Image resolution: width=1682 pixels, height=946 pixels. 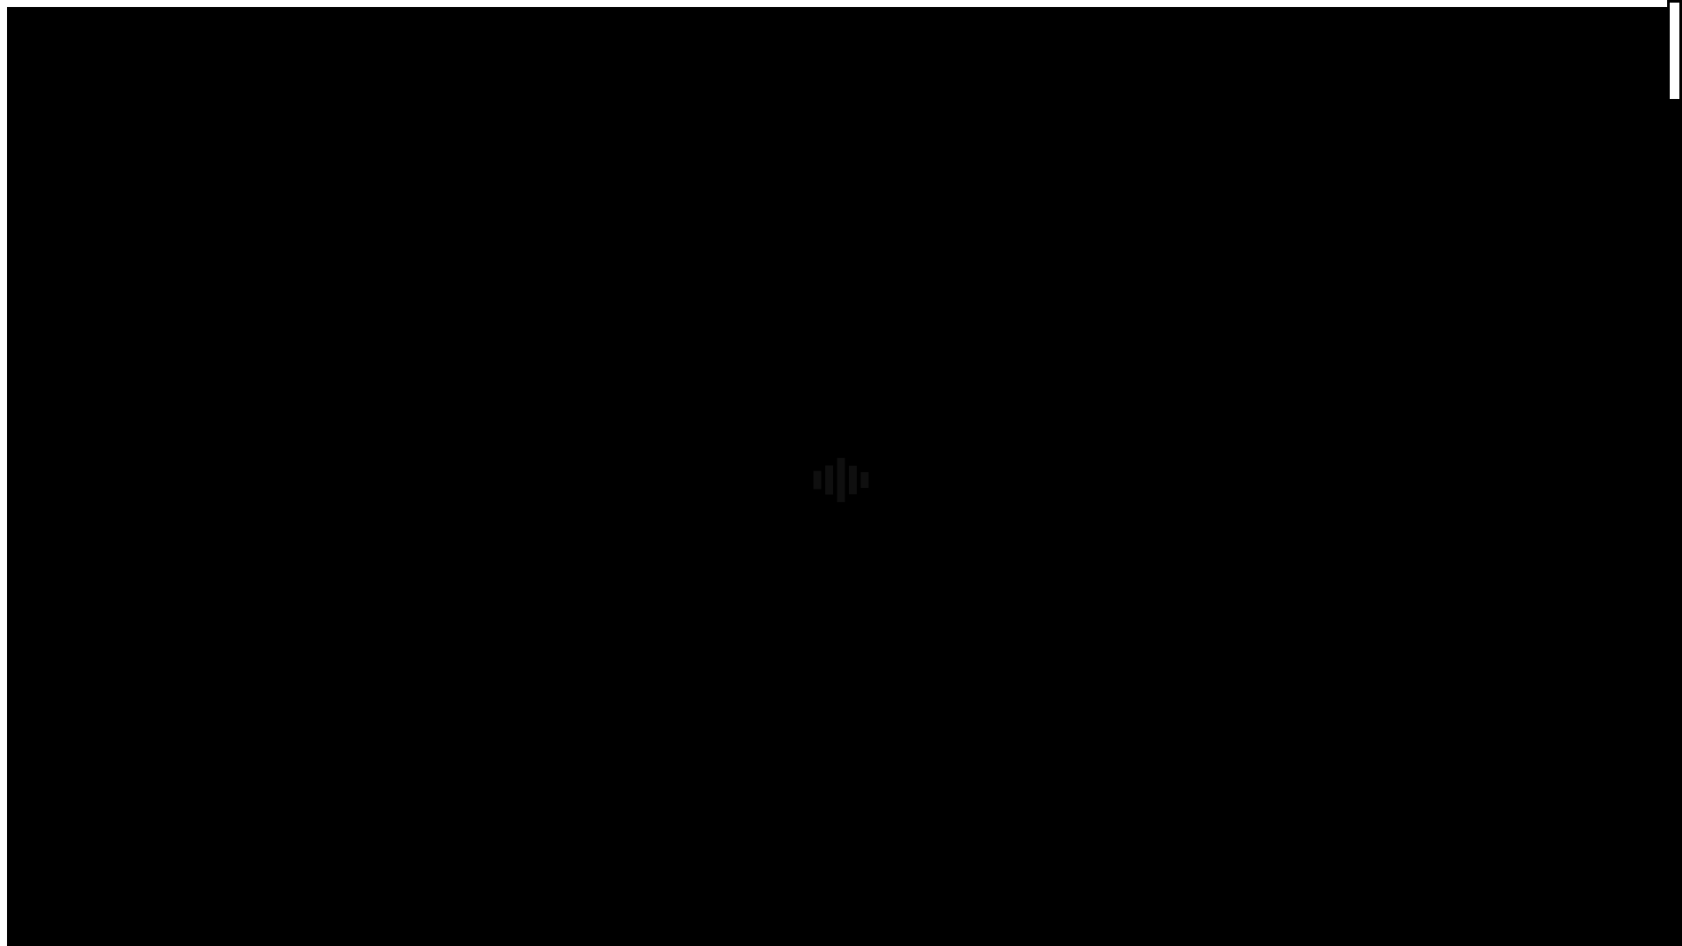 What do you see at coordinates (23, 615) in the screenshot?
I see `menu` at bounding box center [23, 615].